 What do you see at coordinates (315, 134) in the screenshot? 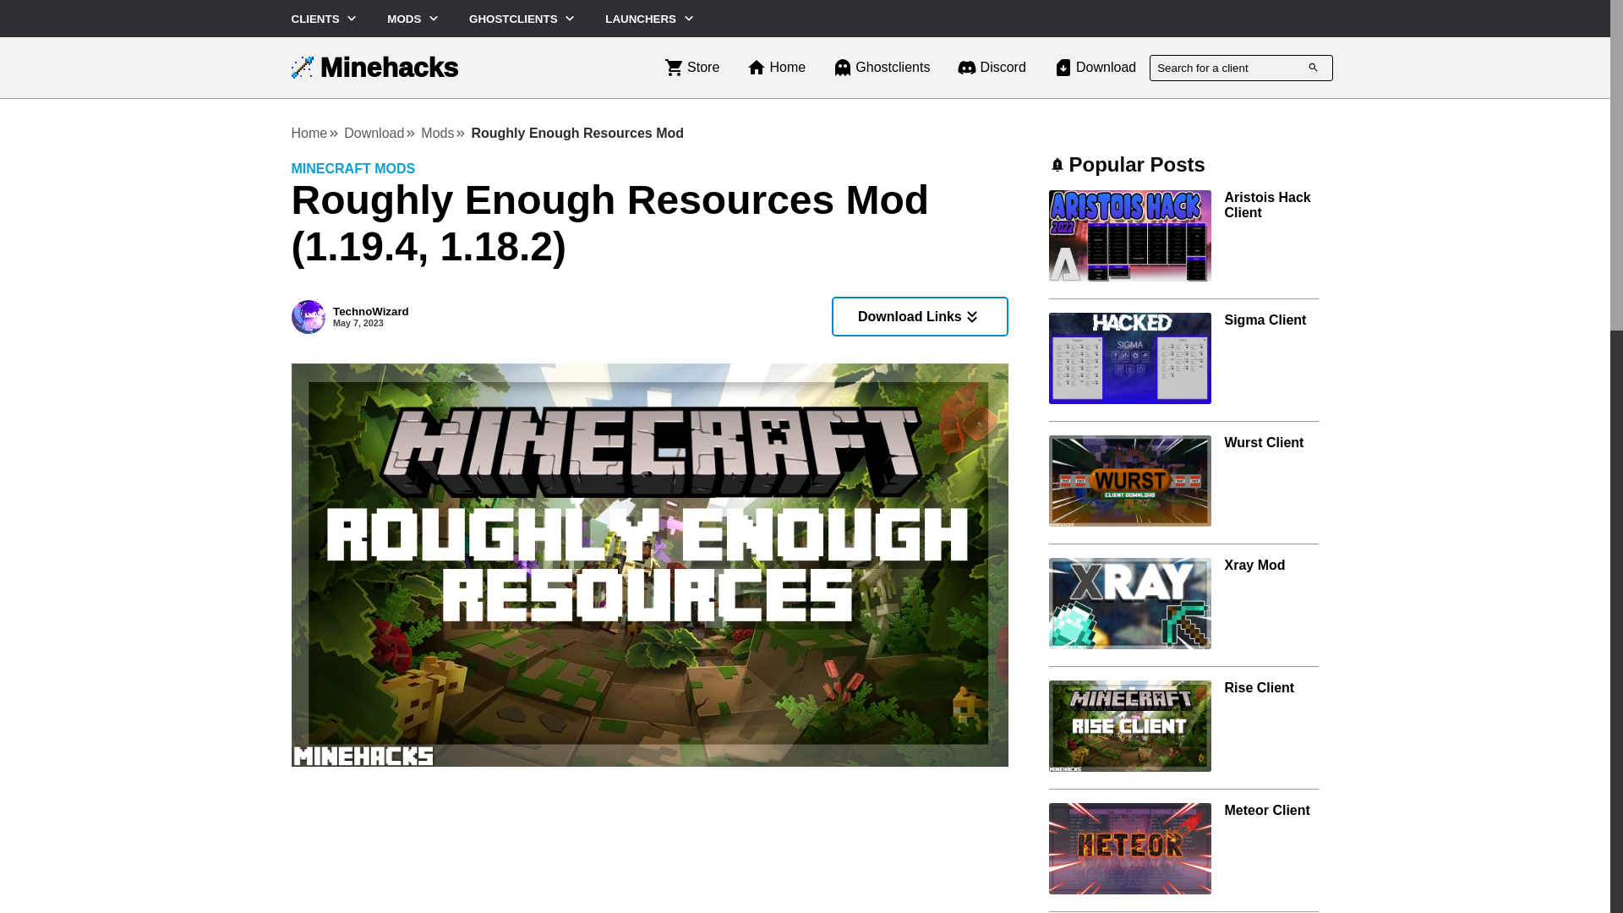
I see `Download` at bounding box center [315, 134].